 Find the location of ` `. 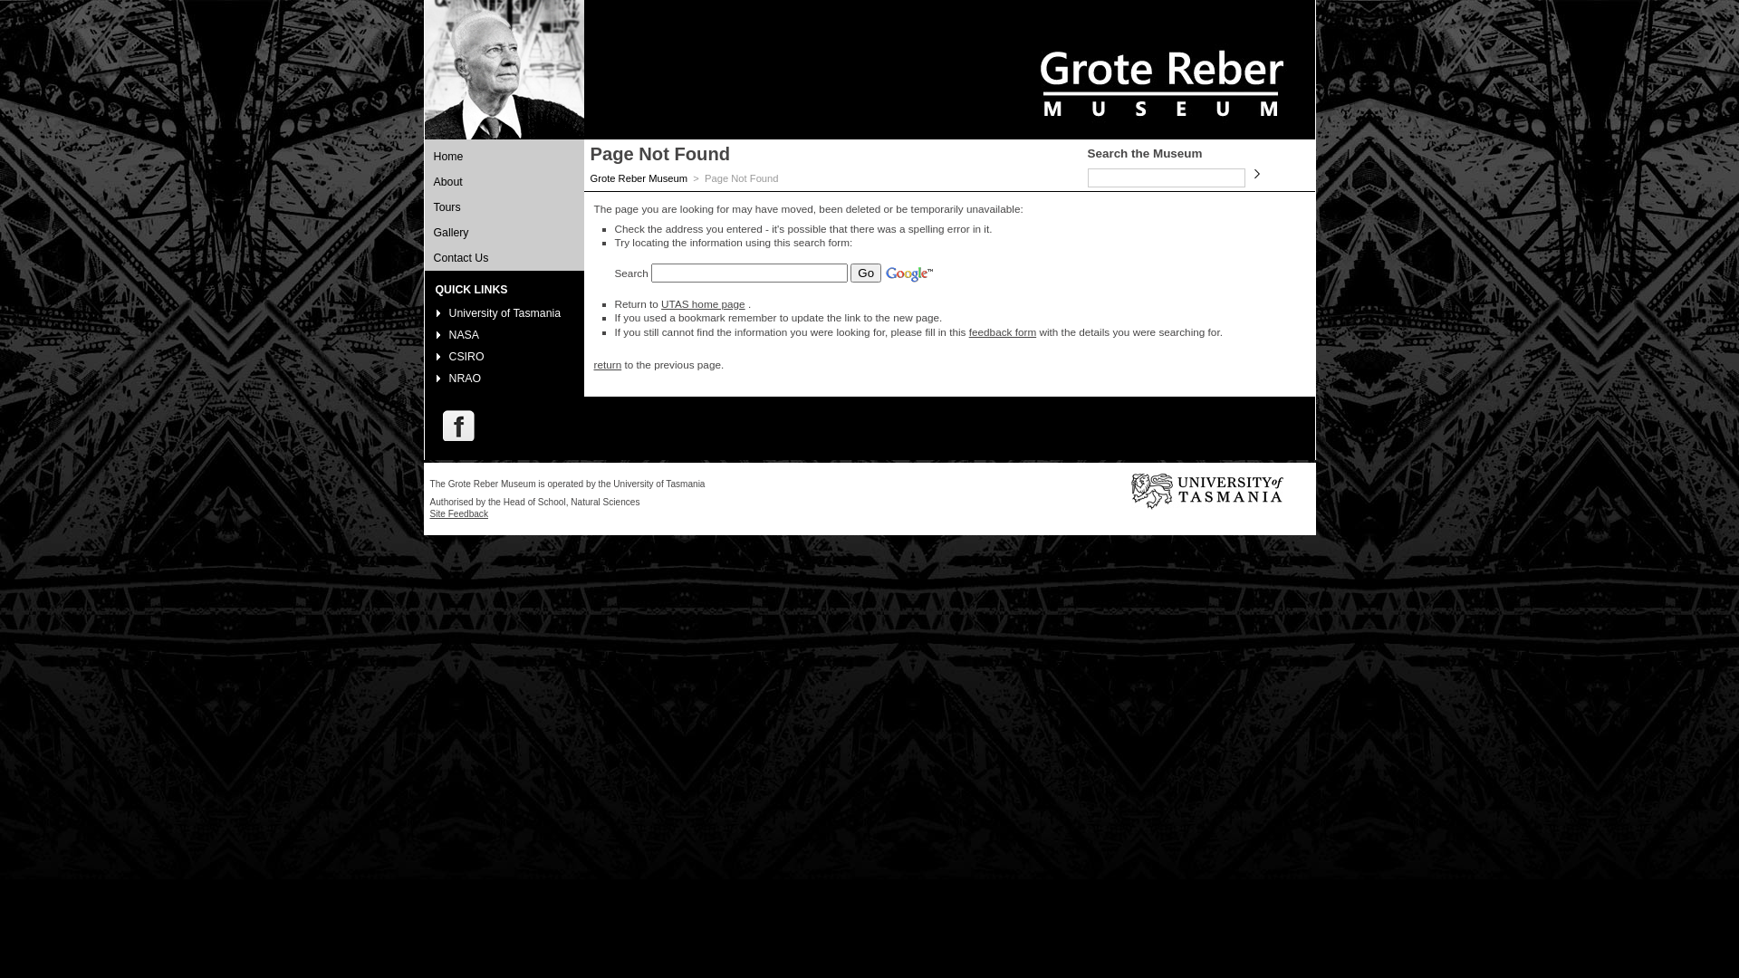

  is located at coordinates (453, 426).